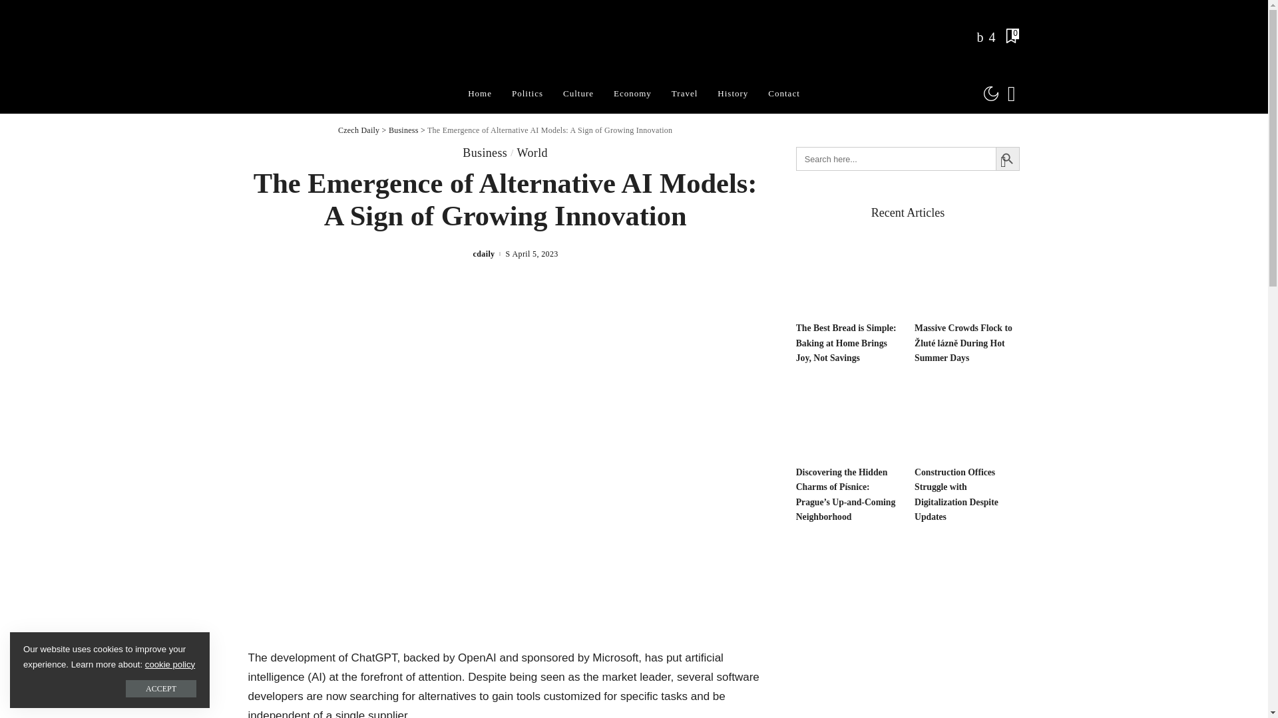  Describe the element at coordinates (479, 93) in the screenshot. I see `Home` at that location.